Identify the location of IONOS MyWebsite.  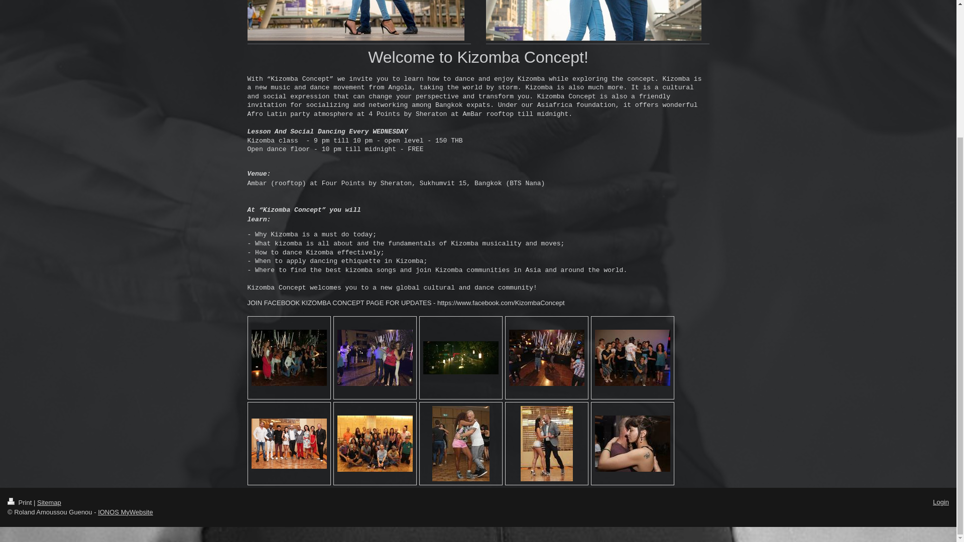
(126, 512).